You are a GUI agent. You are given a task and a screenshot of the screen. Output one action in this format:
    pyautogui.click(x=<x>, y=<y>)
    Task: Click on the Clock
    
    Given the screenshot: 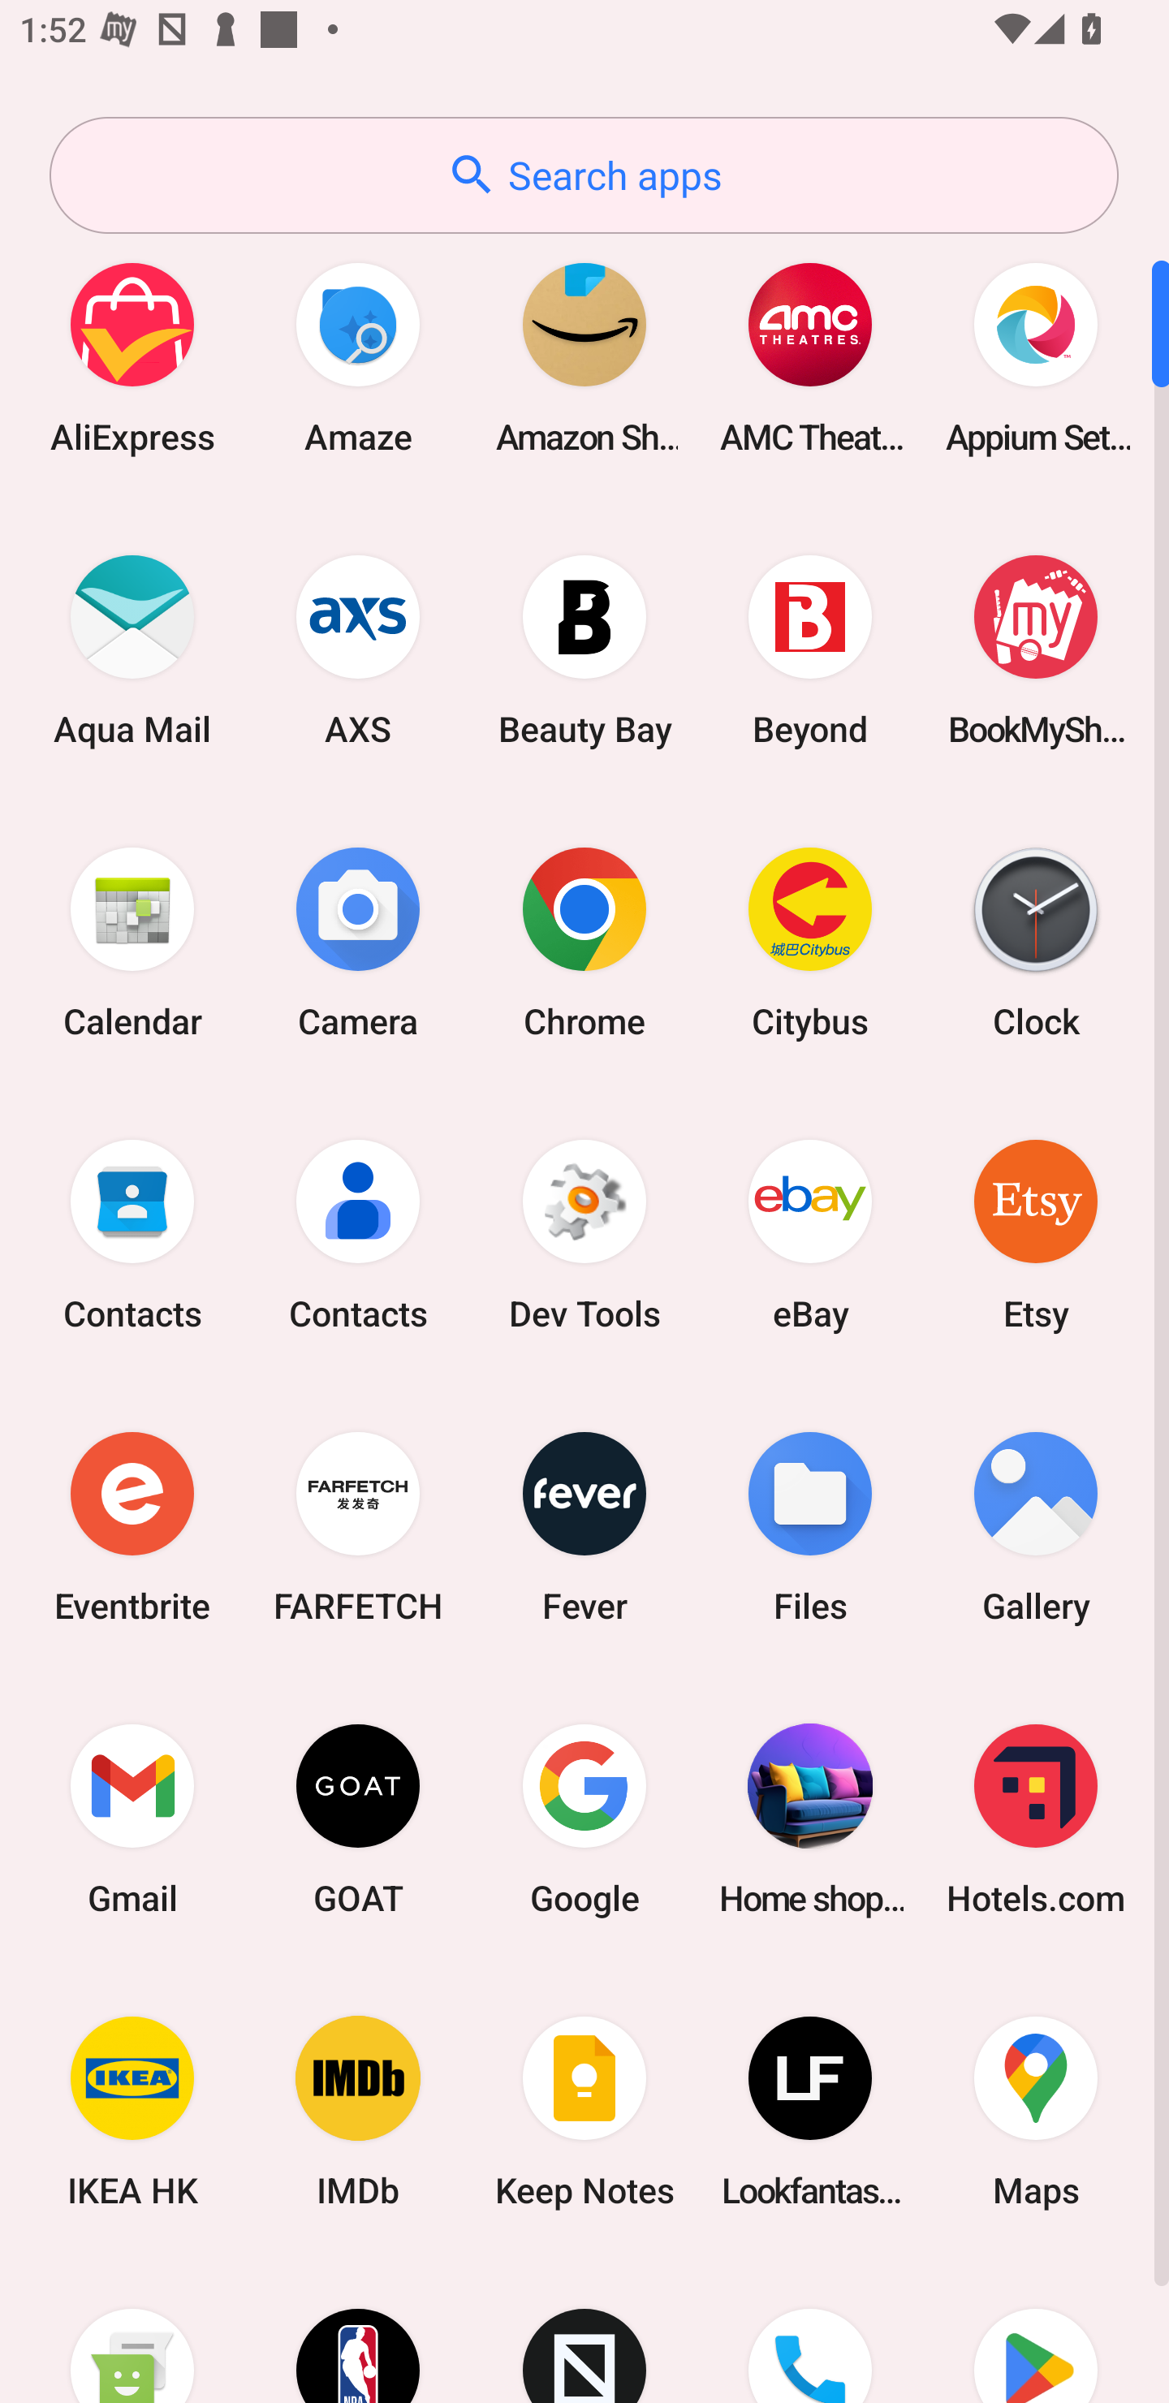 What is the action you would take?
    pyautogui.click(x=1036, y=942)
    